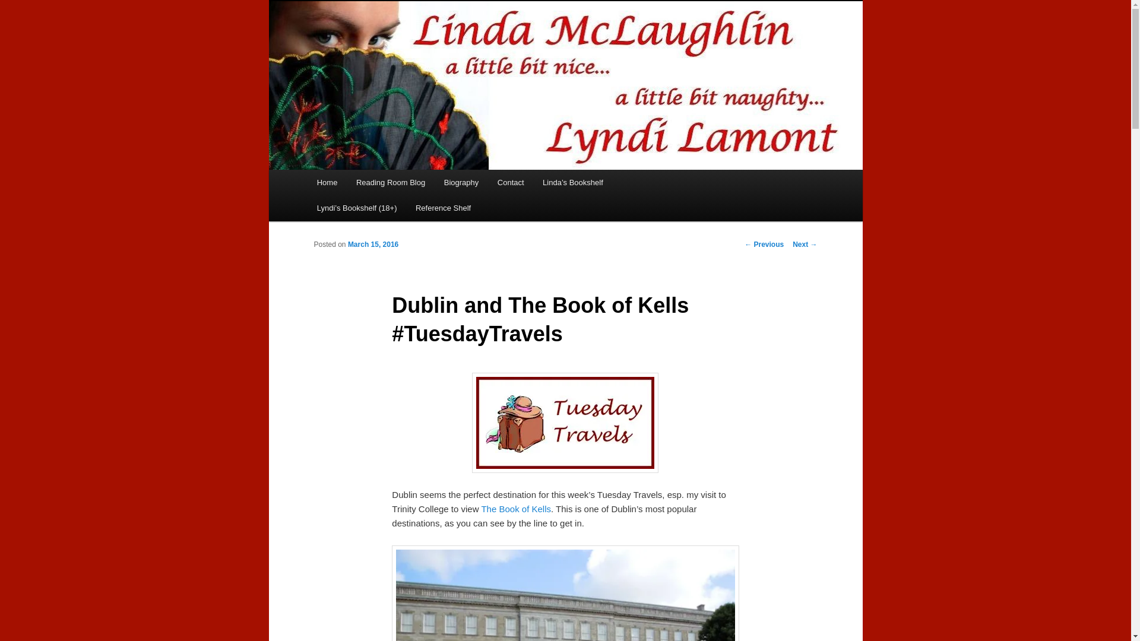  What do you see at coordinates (327, 183) in the screenshot?
I see `Home` at bounding box center [327, 183].